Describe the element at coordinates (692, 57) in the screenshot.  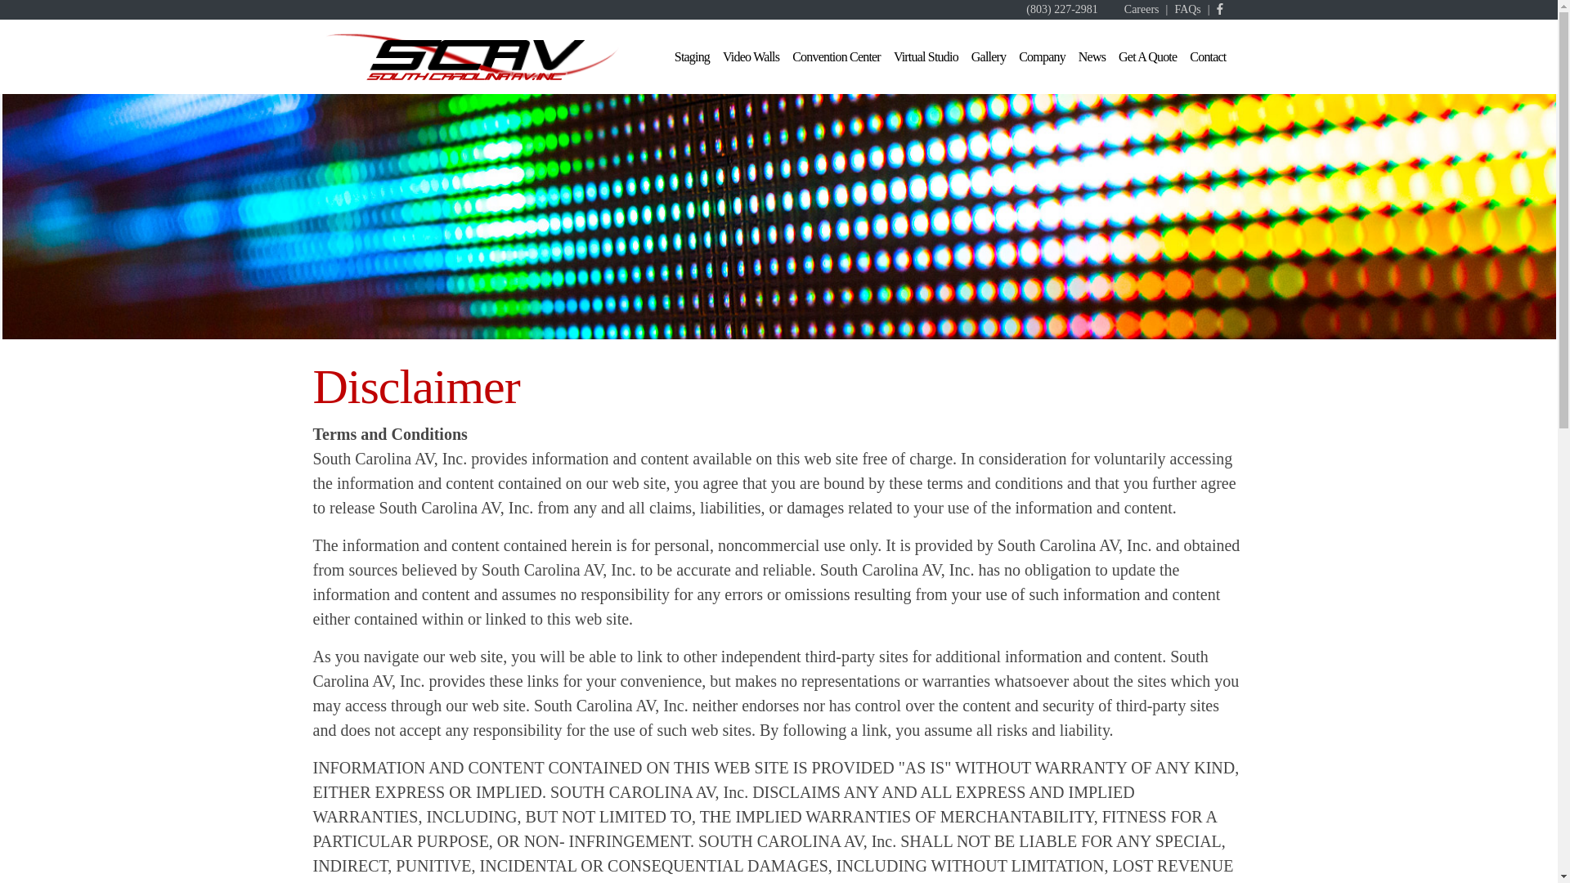
I see `Staging` at that location.